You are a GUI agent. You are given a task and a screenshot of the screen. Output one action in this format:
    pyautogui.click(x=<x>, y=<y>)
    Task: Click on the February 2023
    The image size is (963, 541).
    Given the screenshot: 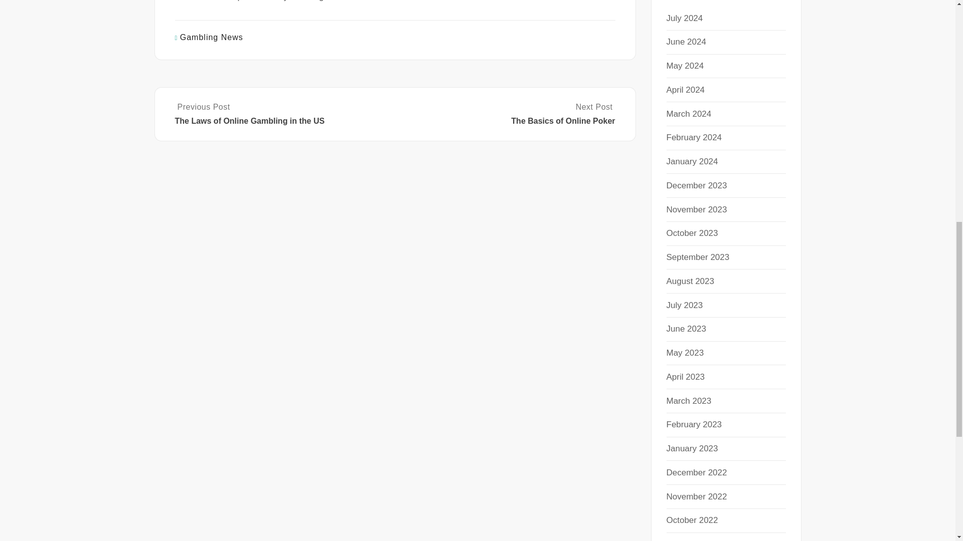 What is the action you would take?
    pyautogui.click(x=694, y=425)
    